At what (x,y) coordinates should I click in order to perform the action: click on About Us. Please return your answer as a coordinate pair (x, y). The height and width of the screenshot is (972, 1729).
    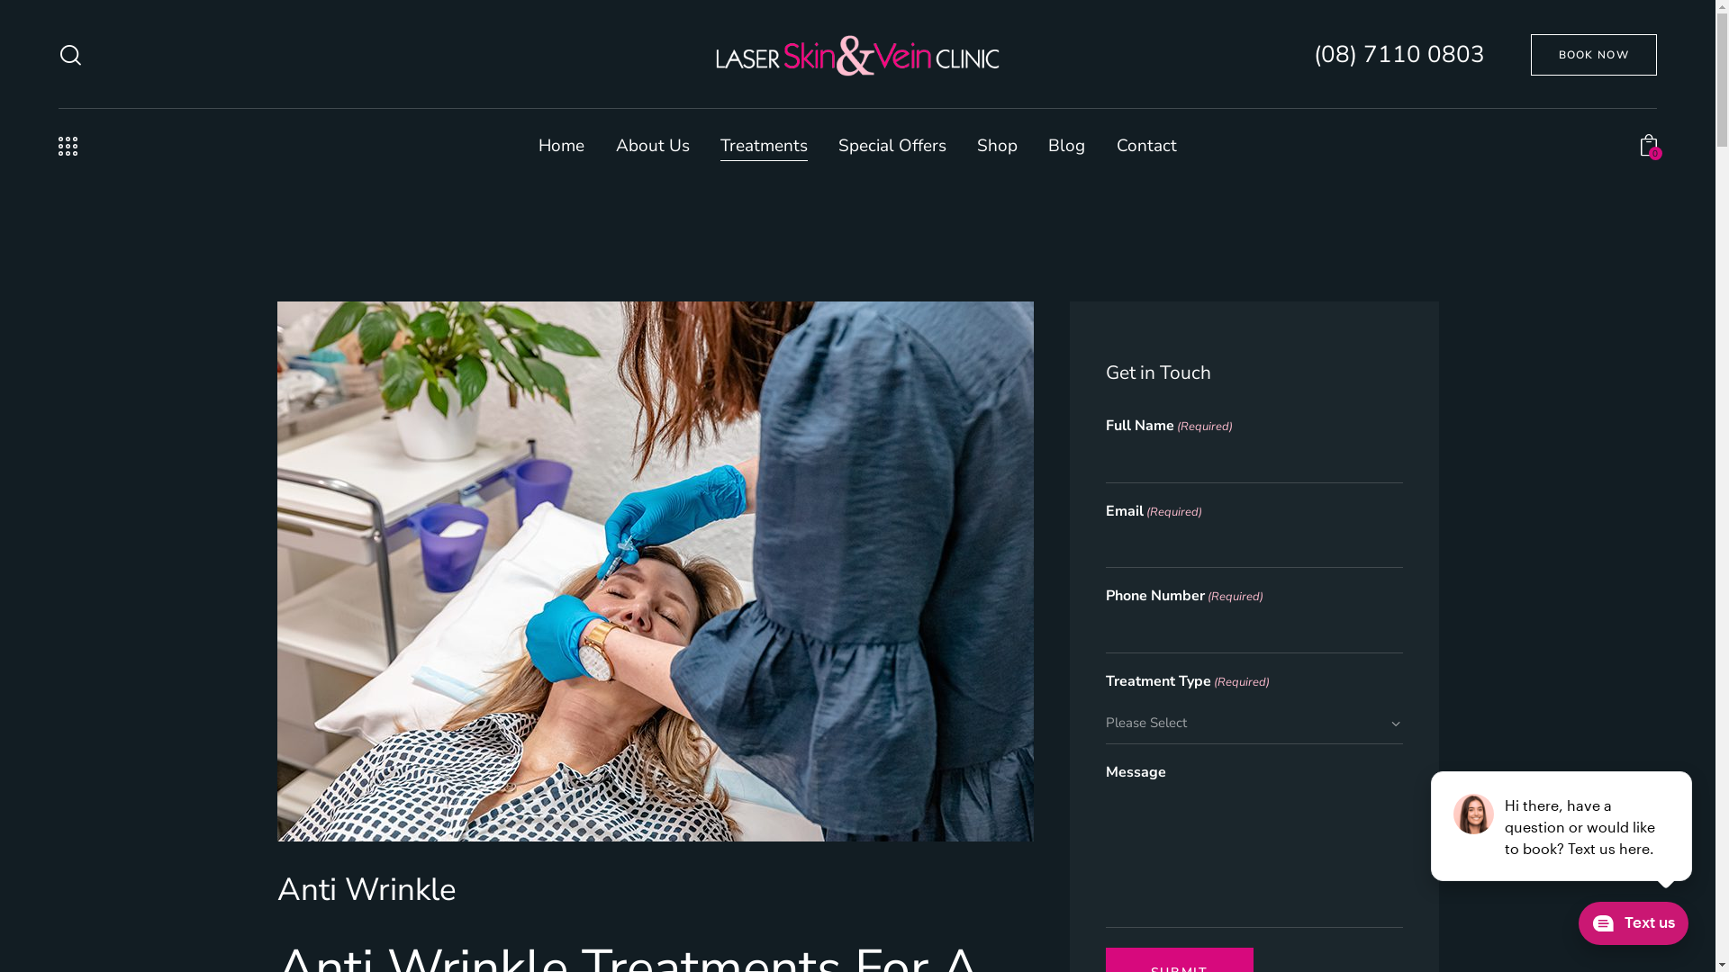
    Looking at the image, I should click on (652, 147).